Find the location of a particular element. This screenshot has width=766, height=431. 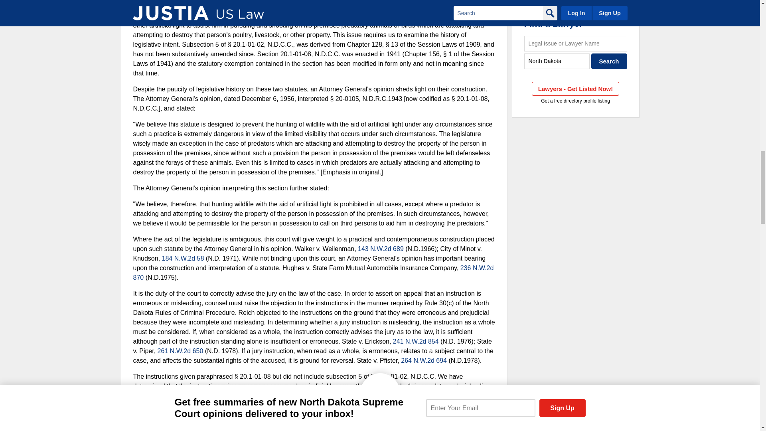

184 N.W.2d 58 is located at coordinates (183, 258).